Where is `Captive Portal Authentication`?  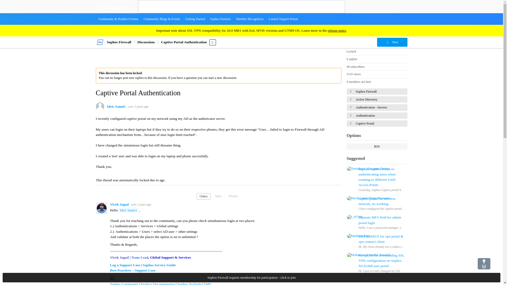 Captive Portal Authentication is located at coordinates (184, 42).